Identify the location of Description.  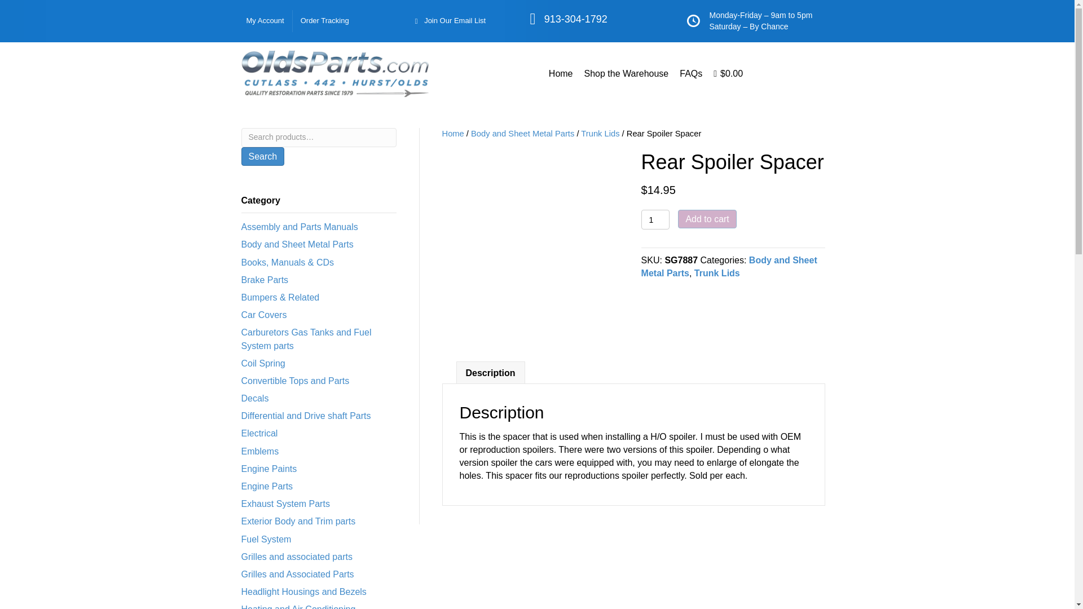
(490, 373).